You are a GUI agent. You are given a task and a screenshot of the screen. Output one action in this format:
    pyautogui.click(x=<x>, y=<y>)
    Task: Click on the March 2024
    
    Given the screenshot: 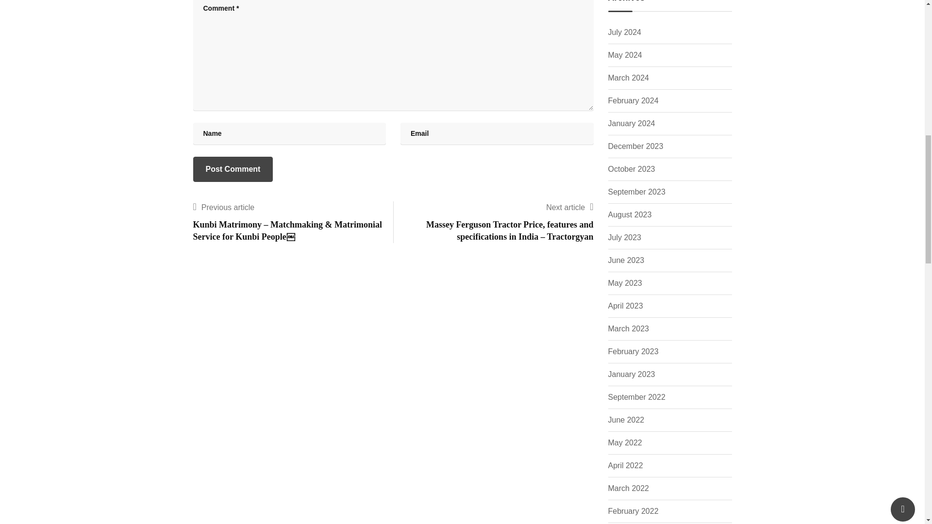 What is the action you would take?
    pyautogui.click(x=628, y=78)
    